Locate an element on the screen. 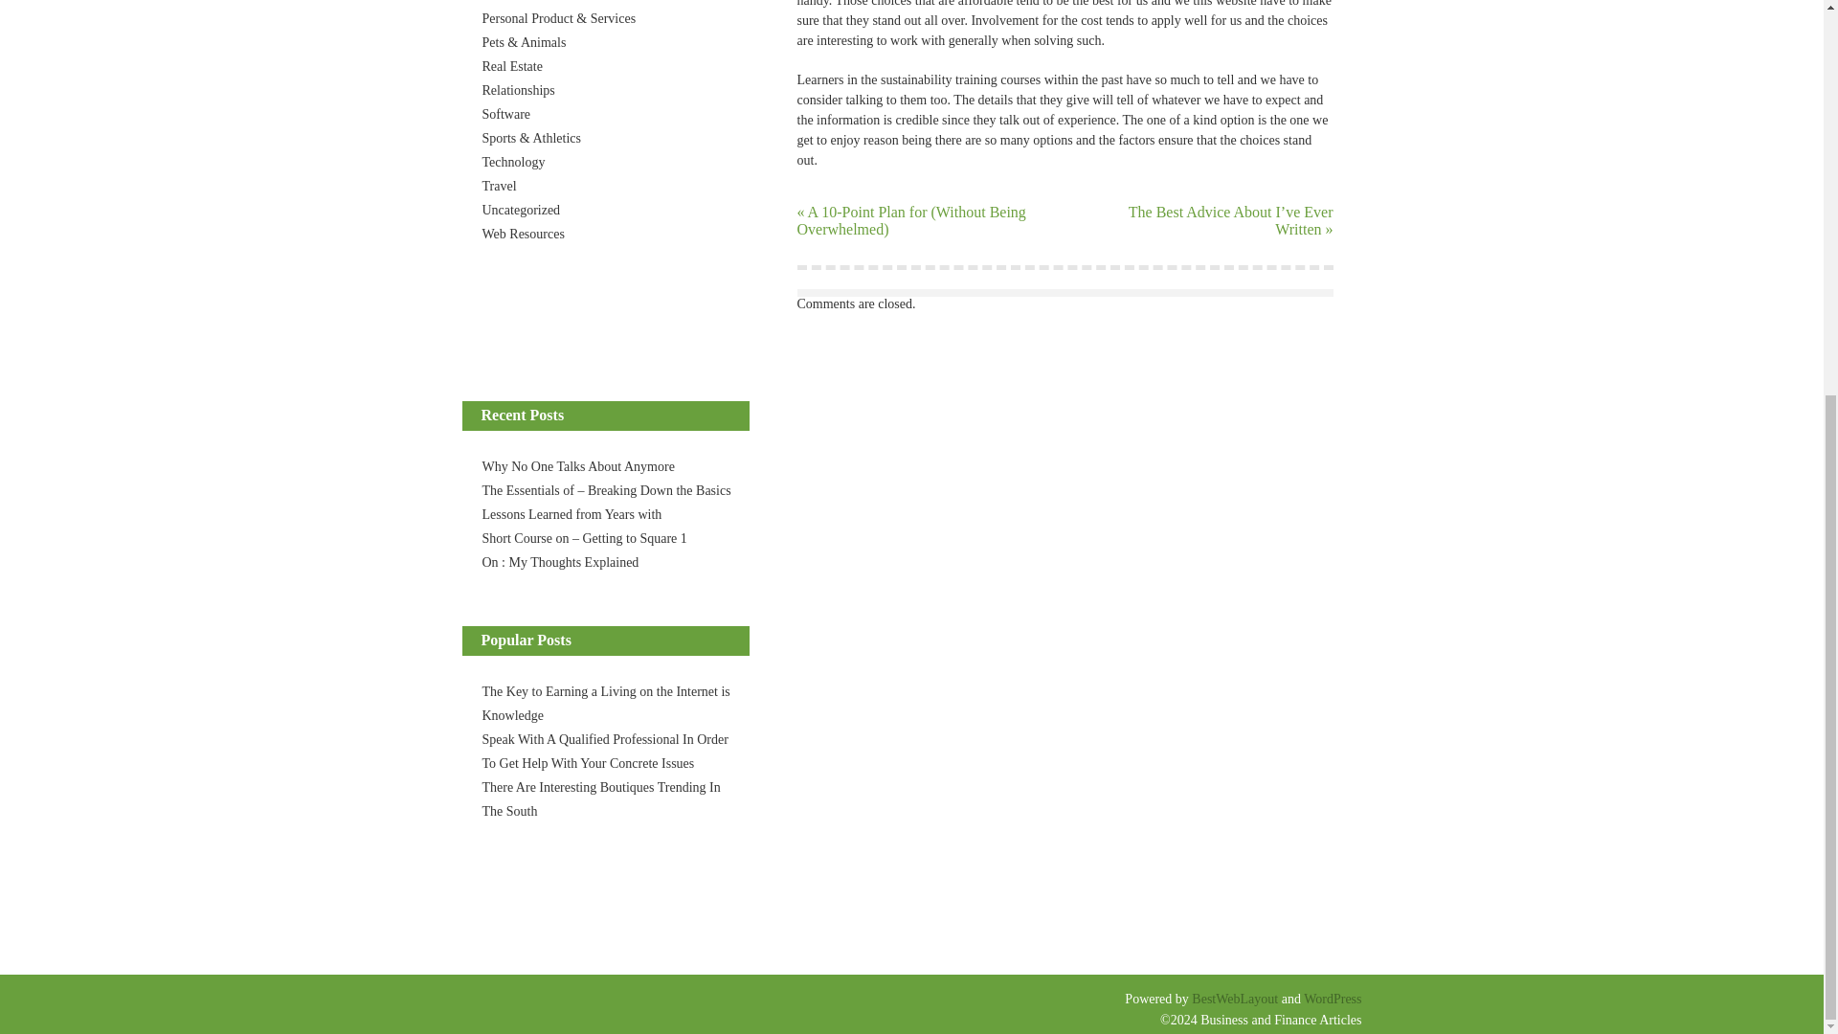  Software is located at coordinates (505, 115).